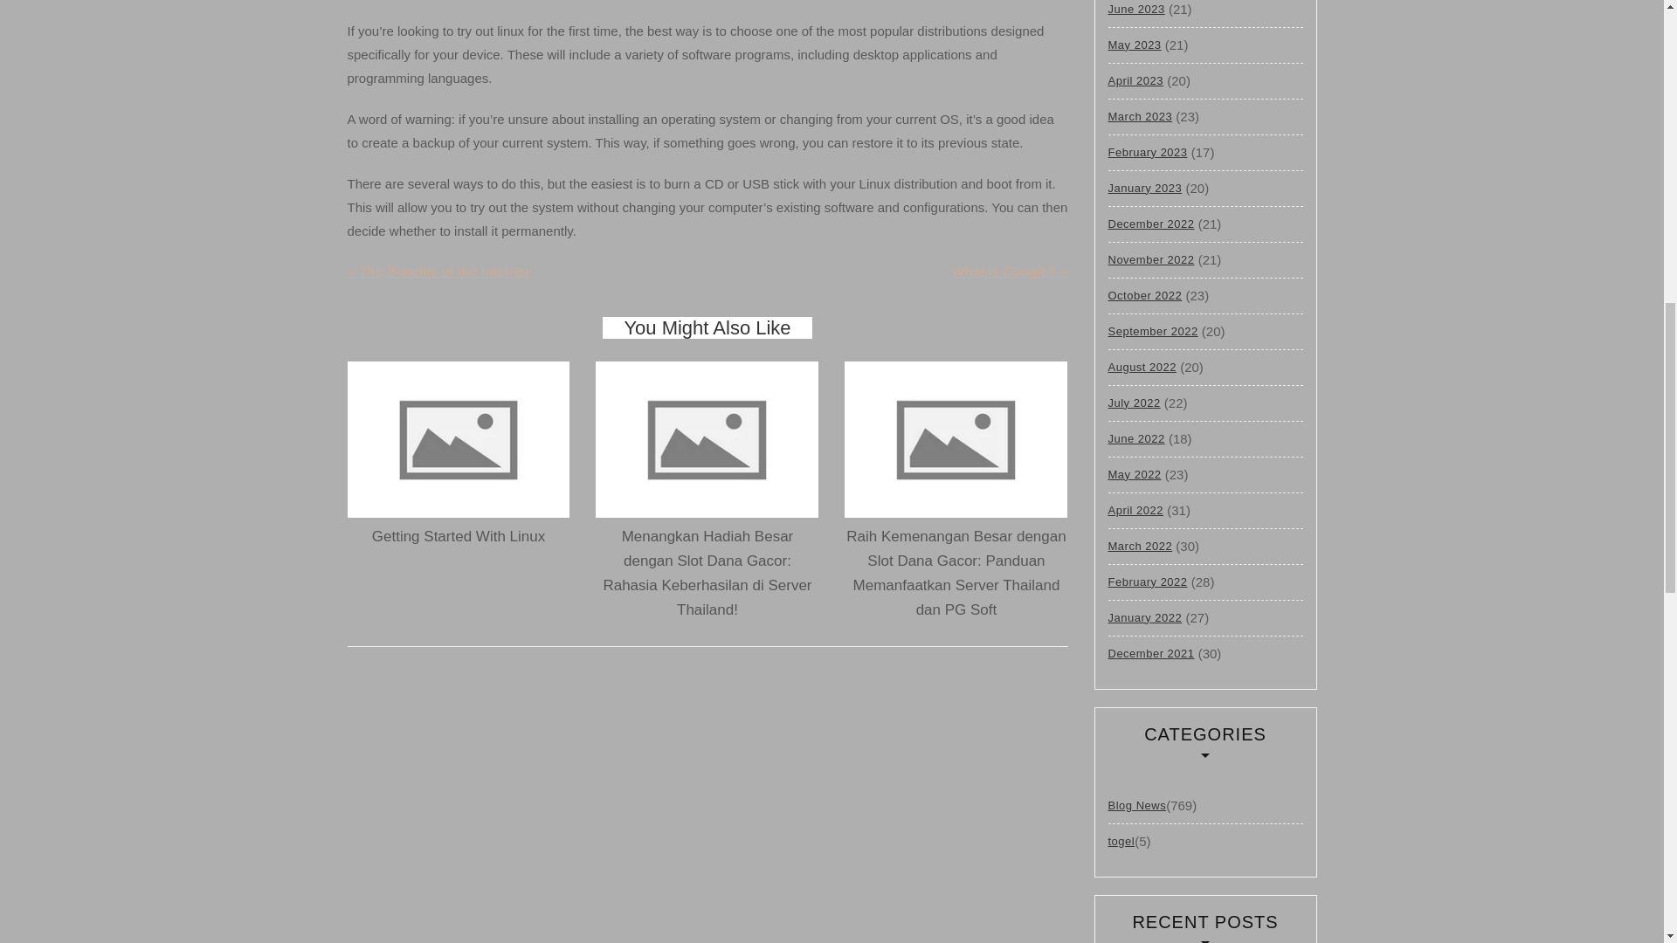 This screenshot has width=1677, height=943. Describe the element at coordinates (1144, 189) in the screenshot. I see `January 2023` at that location.